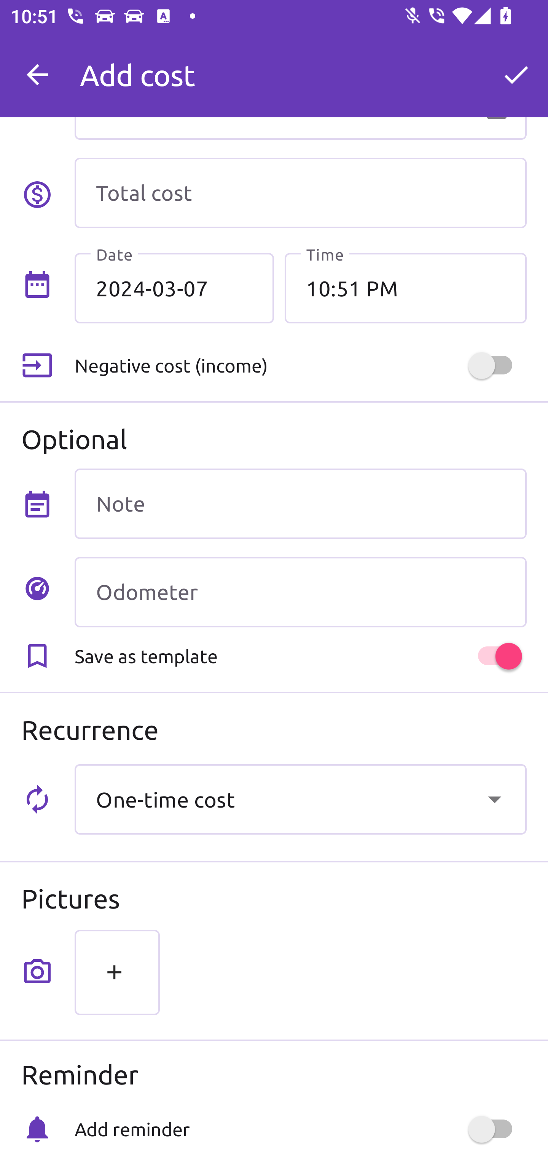 Image resolution: width=548 pixels, height=1158 pixels. I want to click on M My Car 0 km, so click(300, 68).